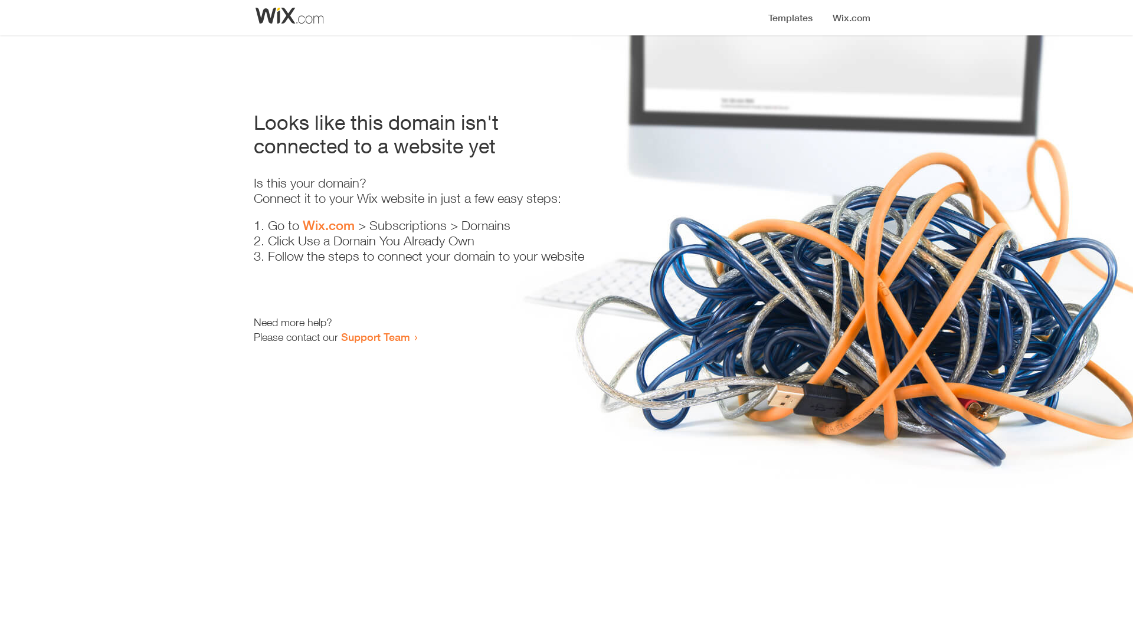  I want to click on Support Team, so click(375, 337).